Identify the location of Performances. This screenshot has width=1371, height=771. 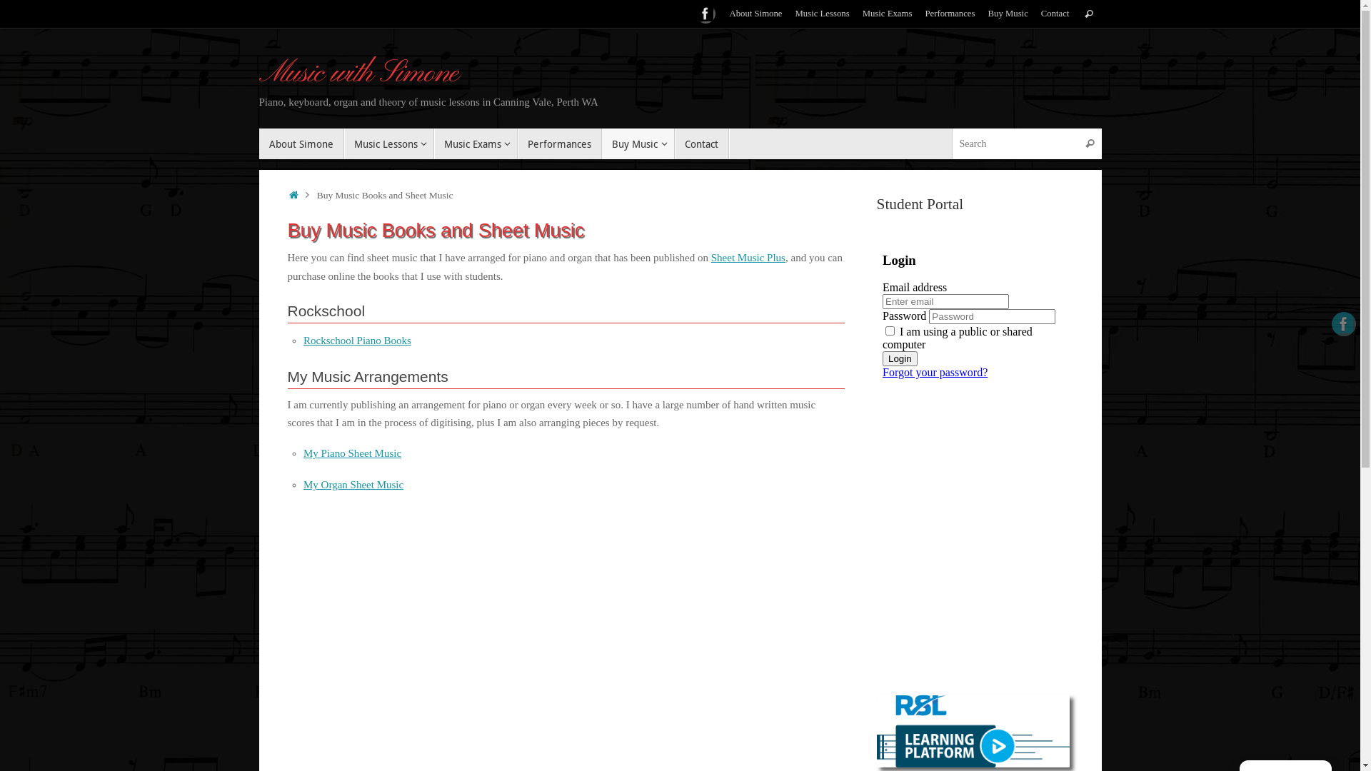
(950, 14).